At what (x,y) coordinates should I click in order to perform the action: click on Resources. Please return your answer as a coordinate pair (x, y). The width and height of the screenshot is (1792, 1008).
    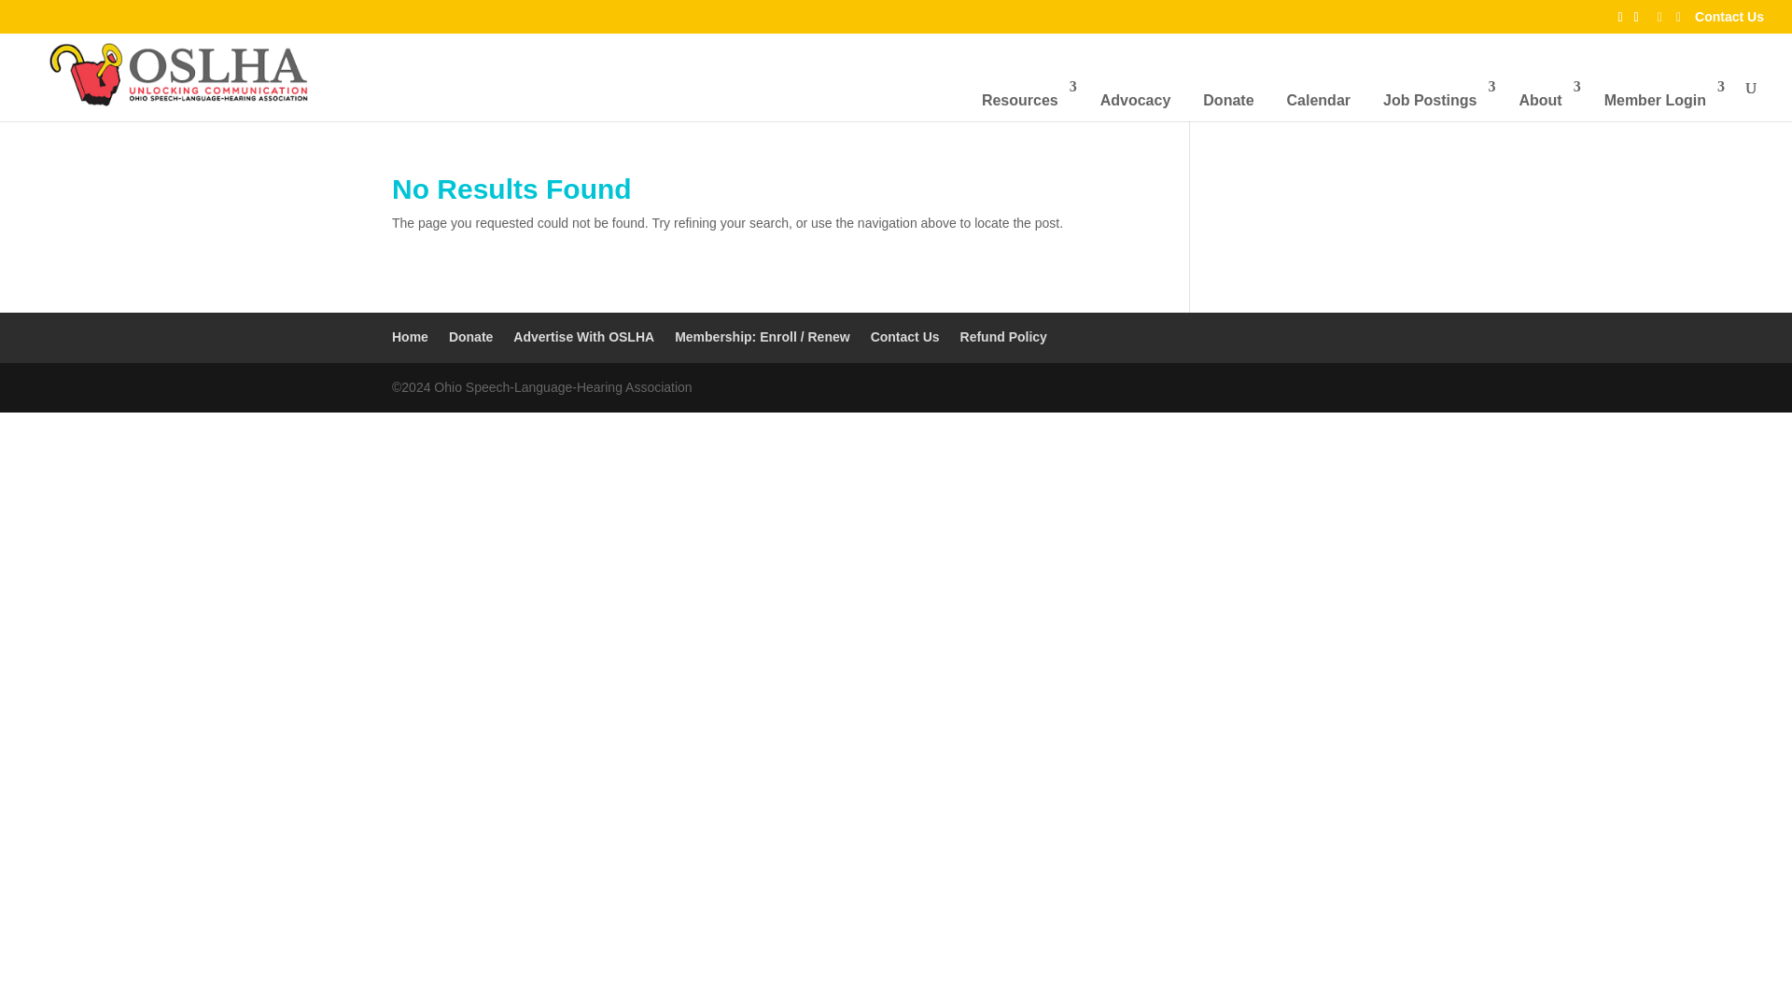
    Looking at the image, I should click on (1025, 101).